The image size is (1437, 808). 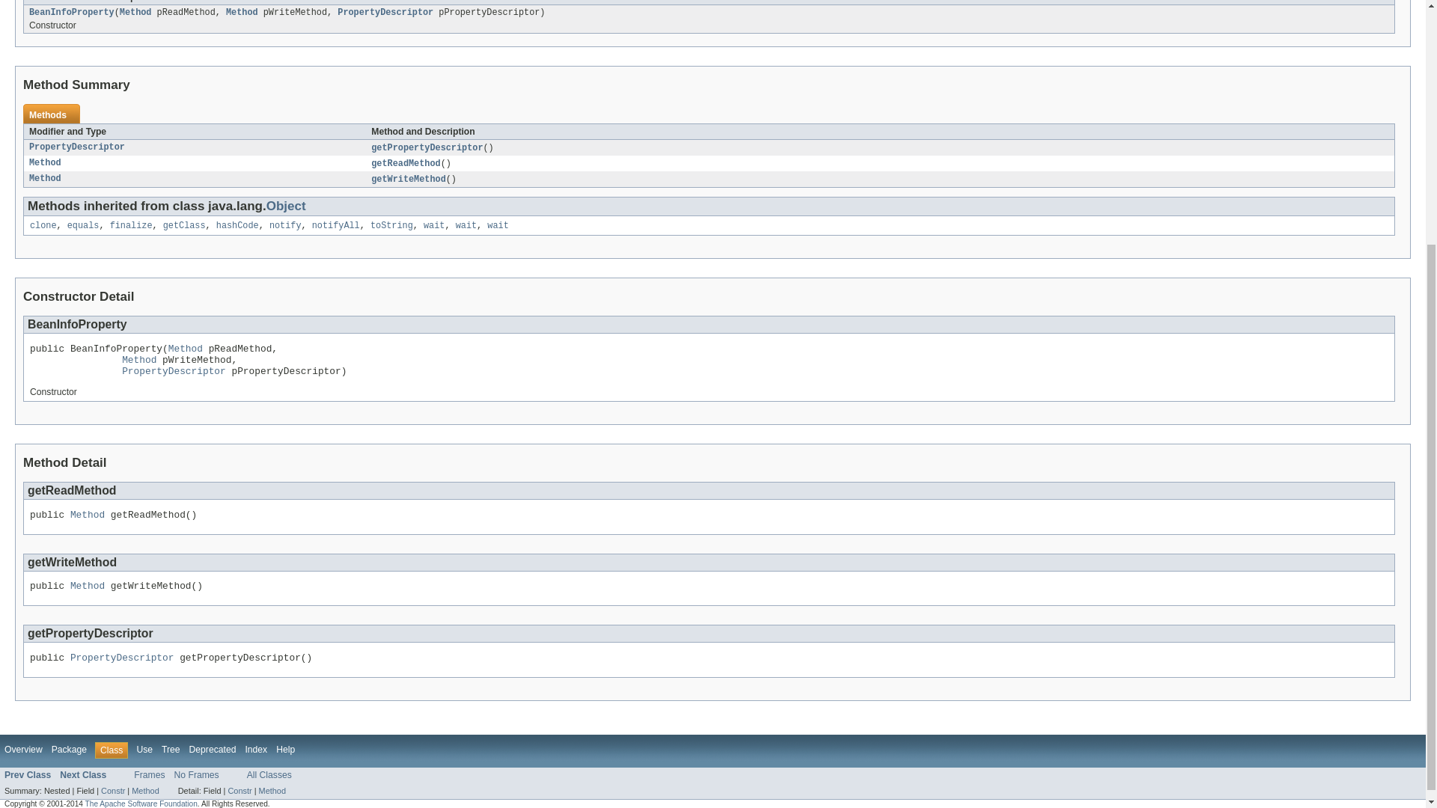 What do you see at coordinates (45, 179) in the screenshot?
I see `Method` at bounding box center [45, 179].